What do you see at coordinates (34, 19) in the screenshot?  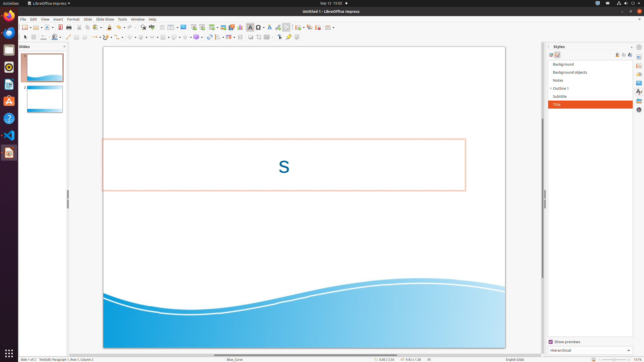 I see `Edit` at bounding box center [34, 19].